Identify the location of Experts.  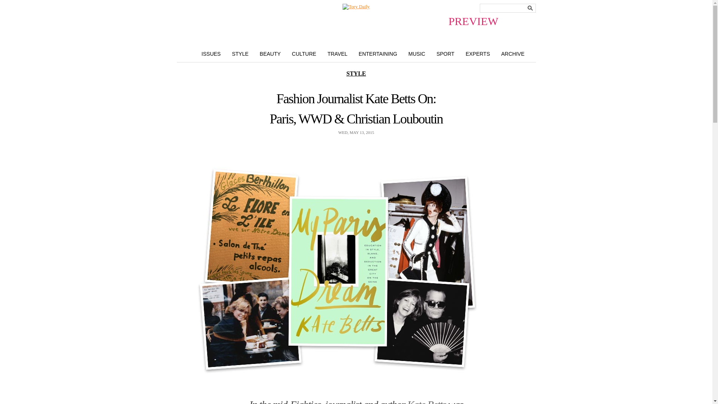
(478, 53).